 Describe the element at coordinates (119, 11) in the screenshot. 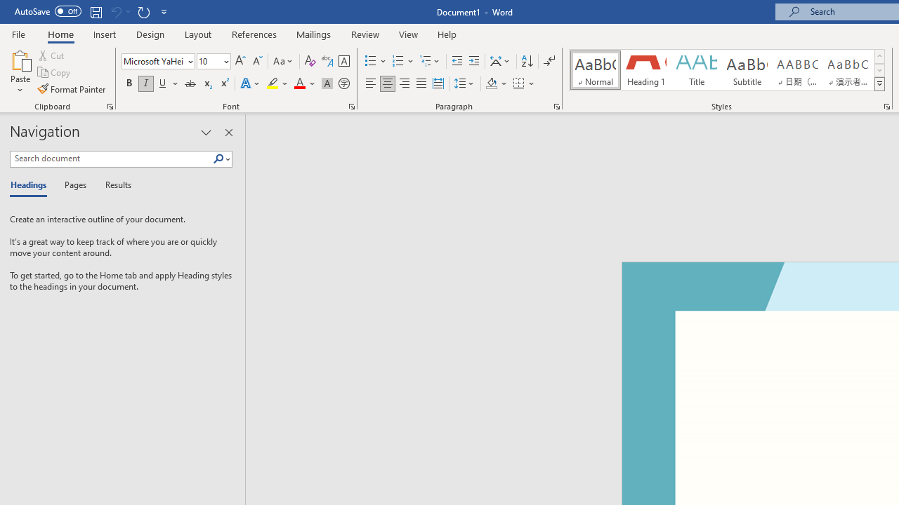

I see `Can't Undo` at that location.